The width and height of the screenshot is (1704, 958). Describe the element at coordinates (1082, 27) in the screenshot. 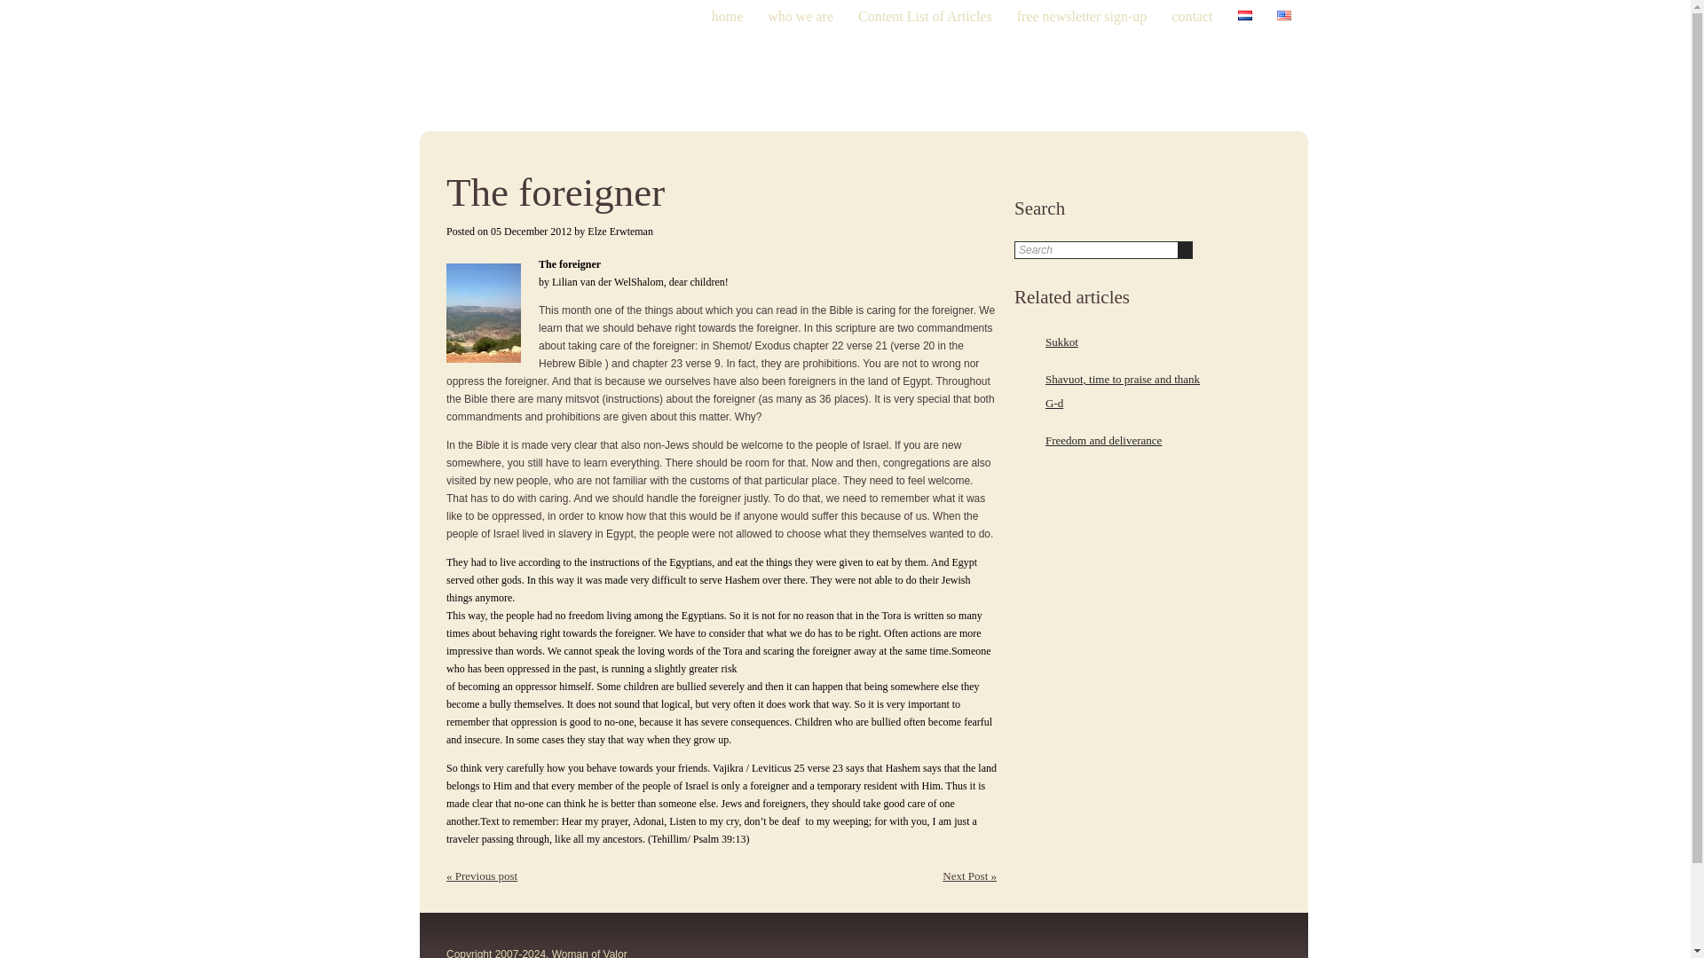

I see `free newsletter sign-up` at that location.